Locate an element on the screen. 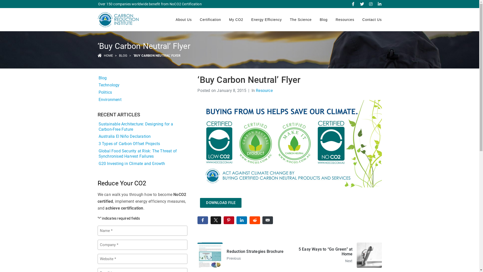 The width and height of the screenshot is (483, 272). My CO2 is located at coordinates (236, 20).